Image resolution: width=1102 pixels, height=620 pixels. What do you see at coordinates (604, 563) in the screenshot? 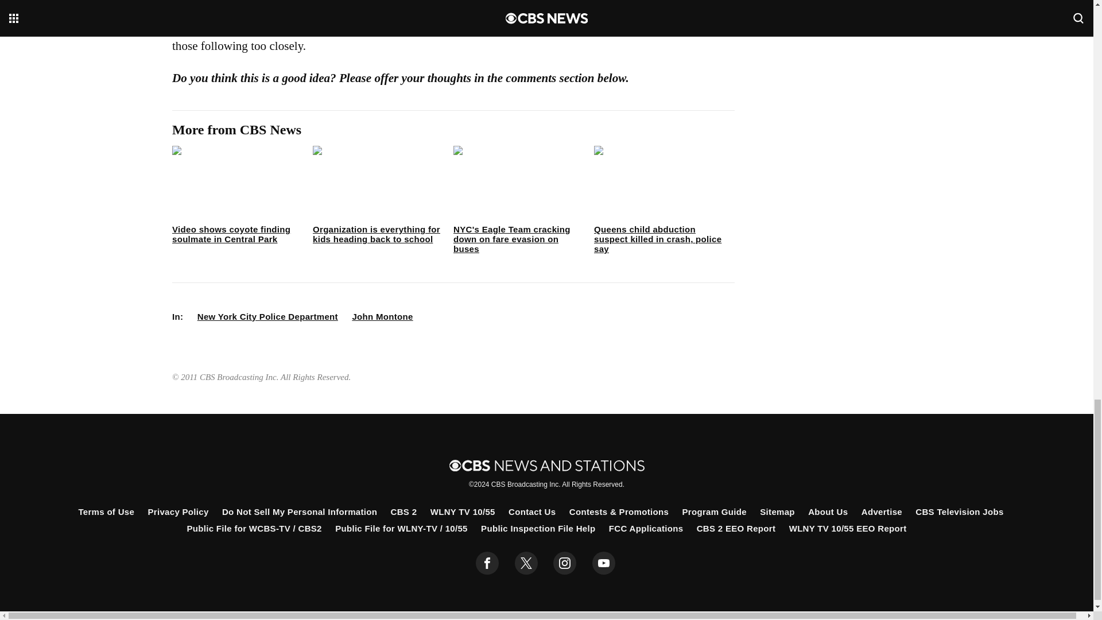
I see `youtube` at bounding box center [604, 563].